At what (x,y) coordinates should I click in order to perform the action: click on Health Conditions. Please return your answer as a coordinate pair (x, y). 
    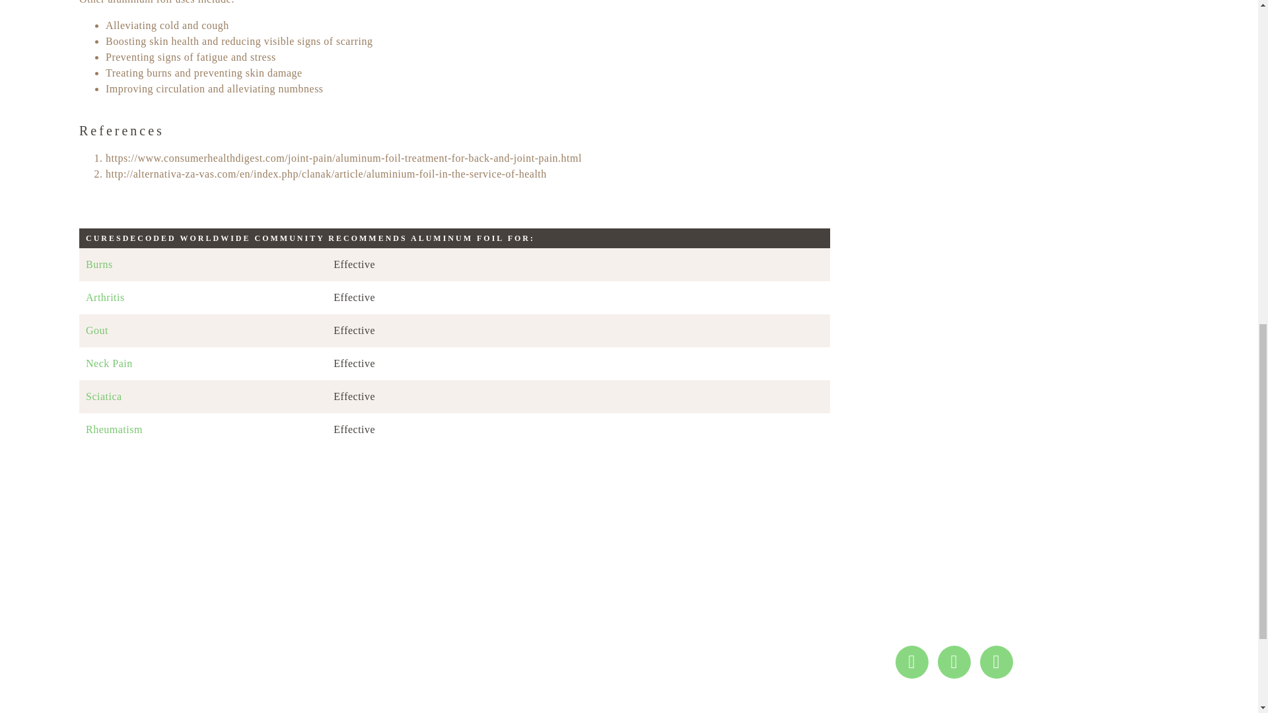
    Looking at the image, I should click on (658, 577).